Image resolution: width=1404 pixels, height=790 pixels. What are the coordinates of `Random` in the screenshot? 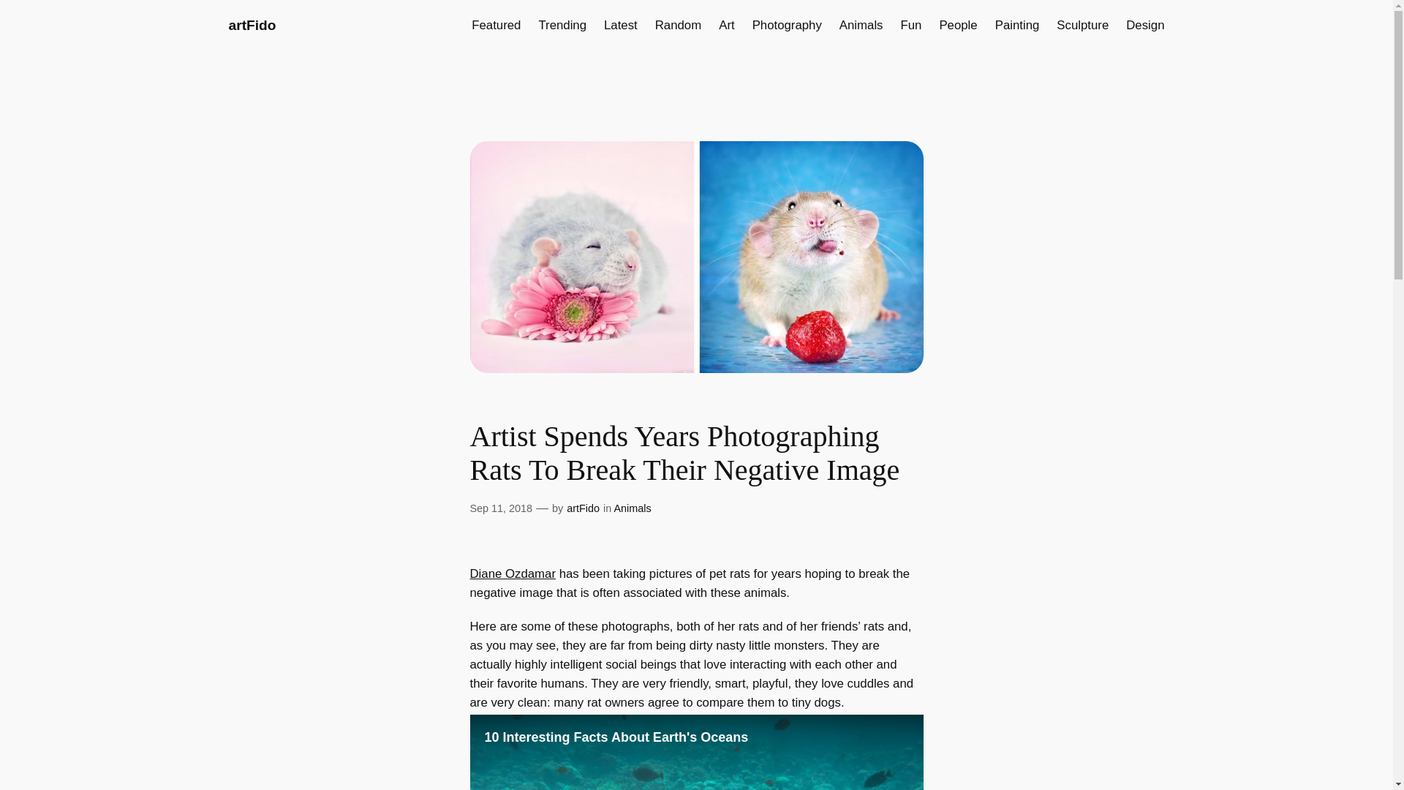 It's located at (678, 25).